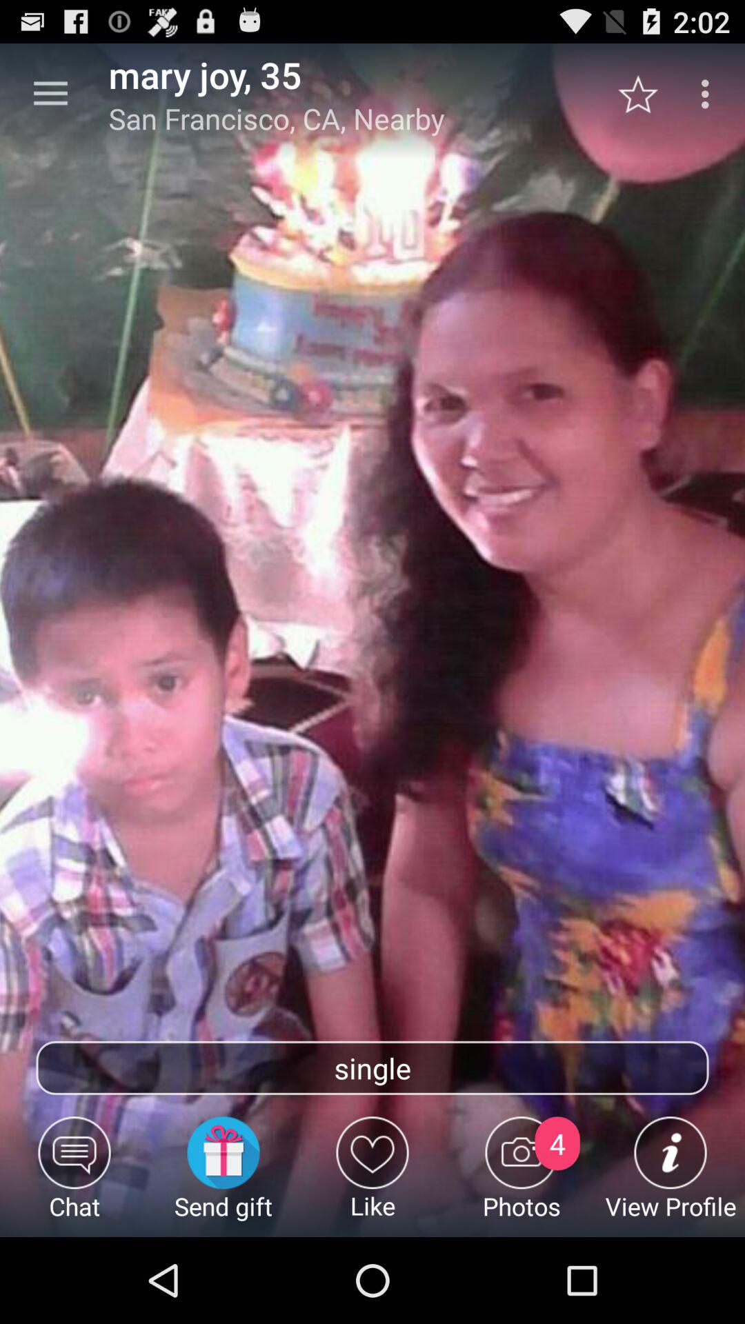  Describe the element at coordinates (50, 94) in the screenshot. I see `press item above single` at that location.